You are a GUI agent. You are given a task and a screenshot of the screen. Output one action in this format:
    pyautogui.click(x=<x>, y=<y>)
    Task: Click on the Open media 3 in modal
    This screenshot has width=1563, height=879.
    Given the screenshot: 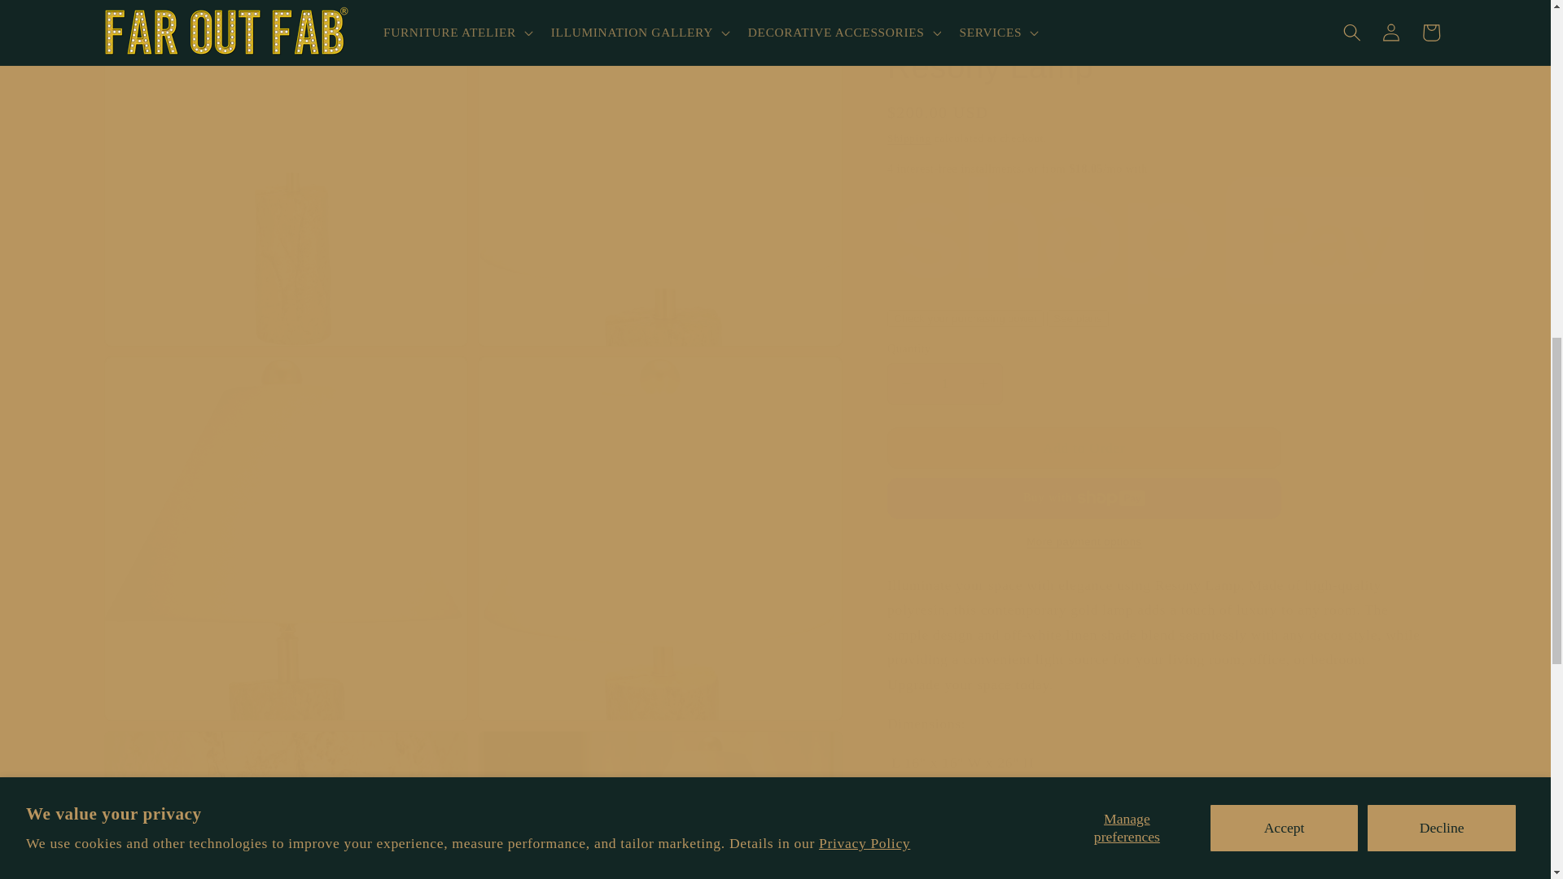 What is the action you would take?
    pyautogui.click(x=659, y=164)
    